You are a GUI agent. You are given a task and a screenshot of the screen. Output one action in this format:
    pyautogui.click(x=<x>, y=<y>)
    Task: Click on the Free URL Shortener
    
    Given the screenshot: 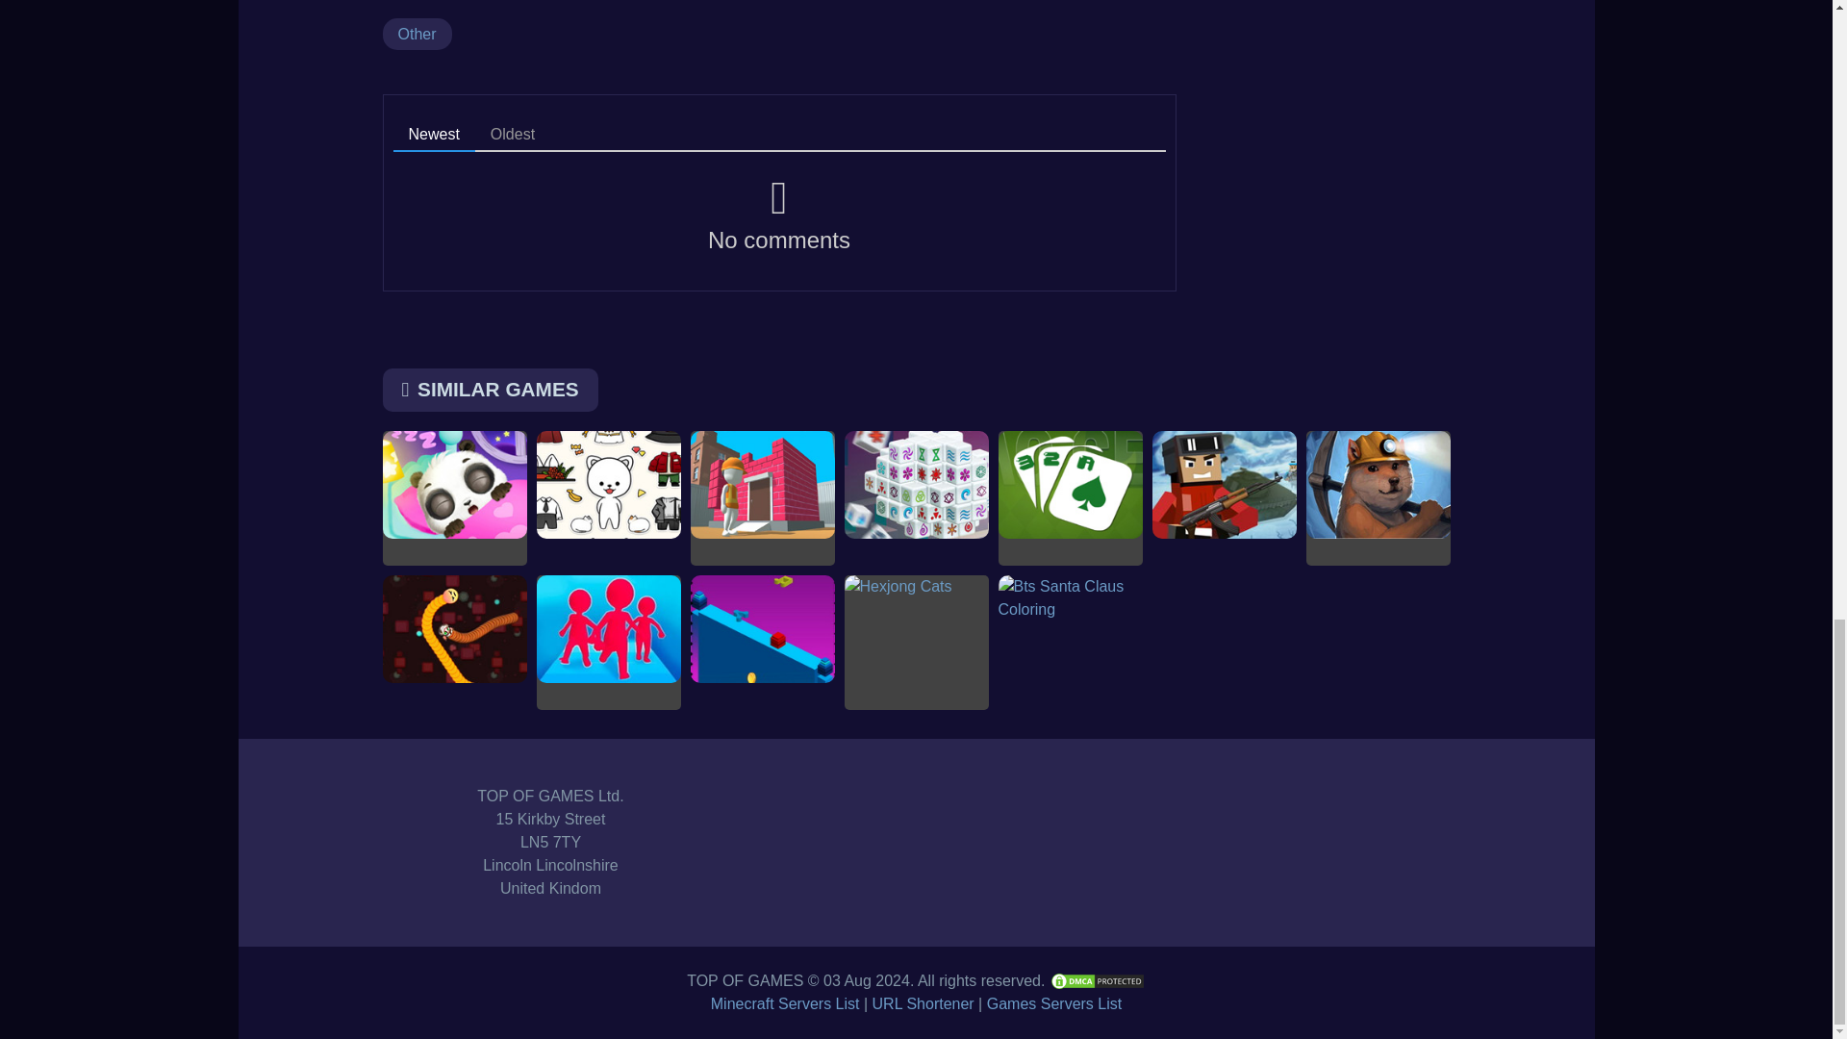 What is the action you would take?
    pyautogui.click(x=923, y=1002)
    